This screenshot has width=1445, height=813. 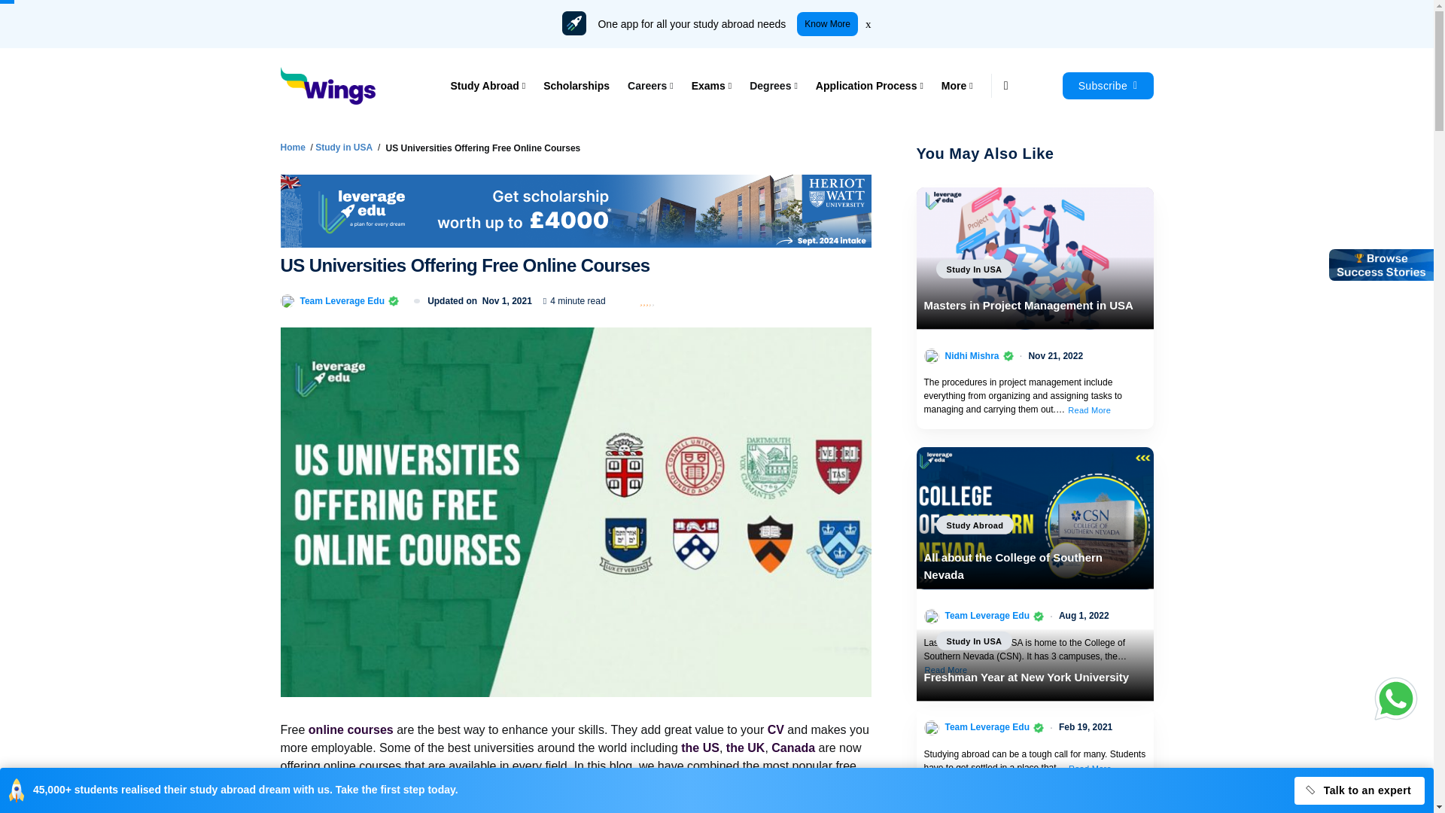 What do you see at coordinates (987, 727) in the screenshot?
I see `View all posts by Team Leverage Edu` at bounding box center [987, 727].